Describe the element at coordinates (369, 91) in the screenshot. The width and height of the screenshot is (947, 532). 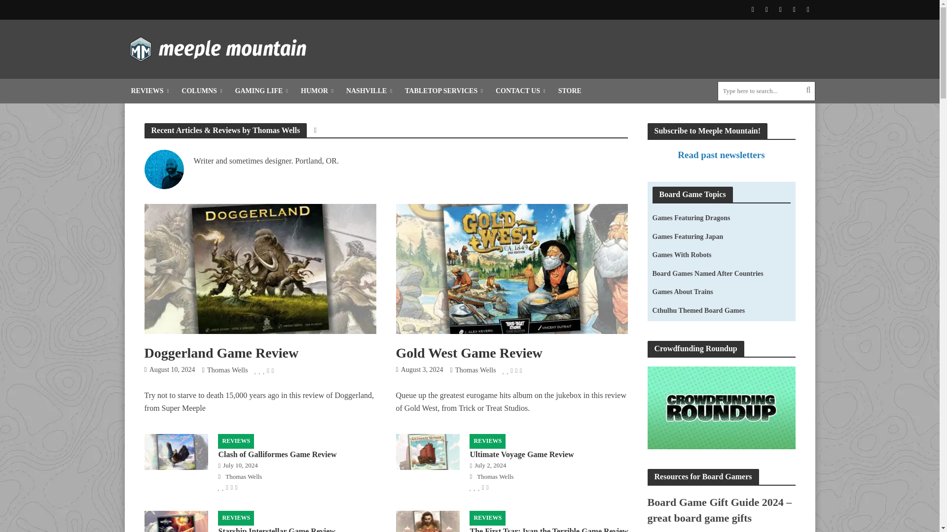
I see `NASHVILLE` at that location.